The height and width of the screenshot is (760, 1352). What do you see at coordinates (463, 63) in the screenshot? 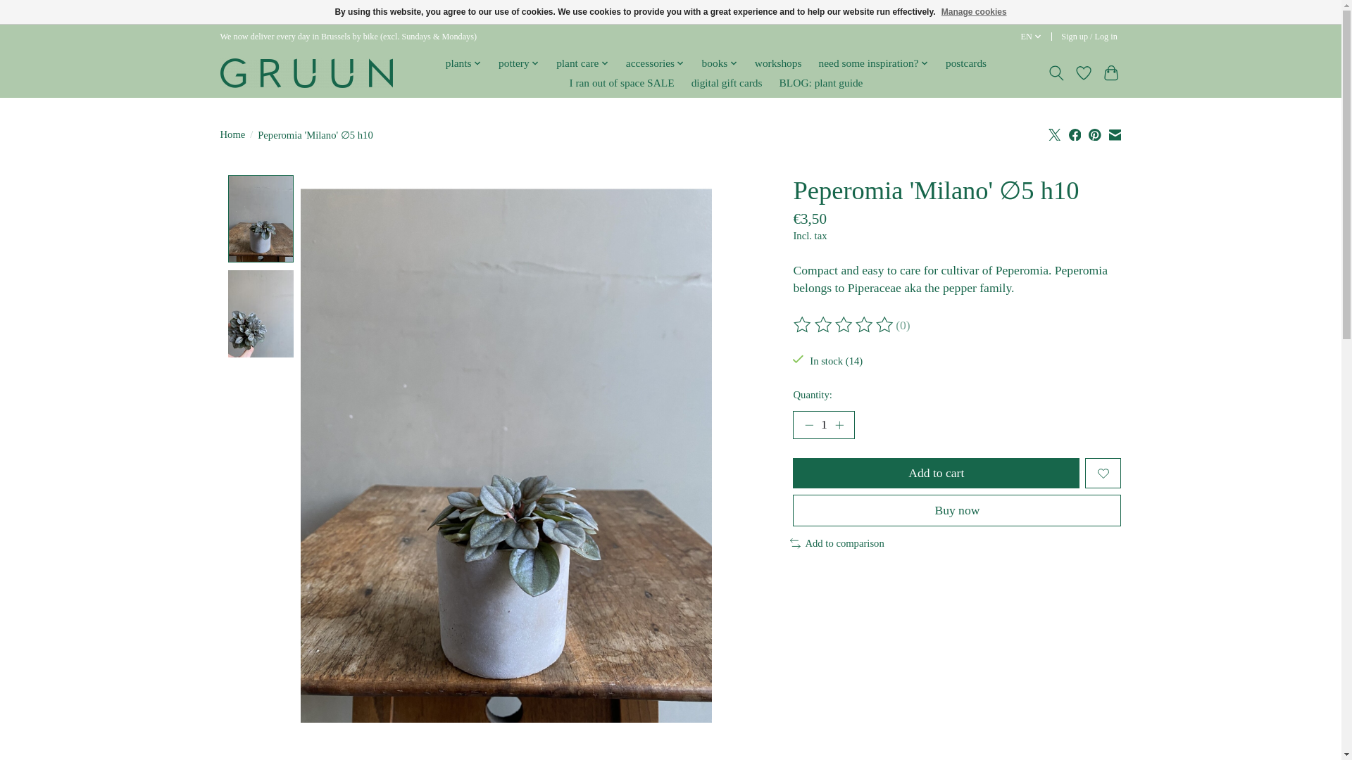
I see `plants` at bounding box center [463, 63].